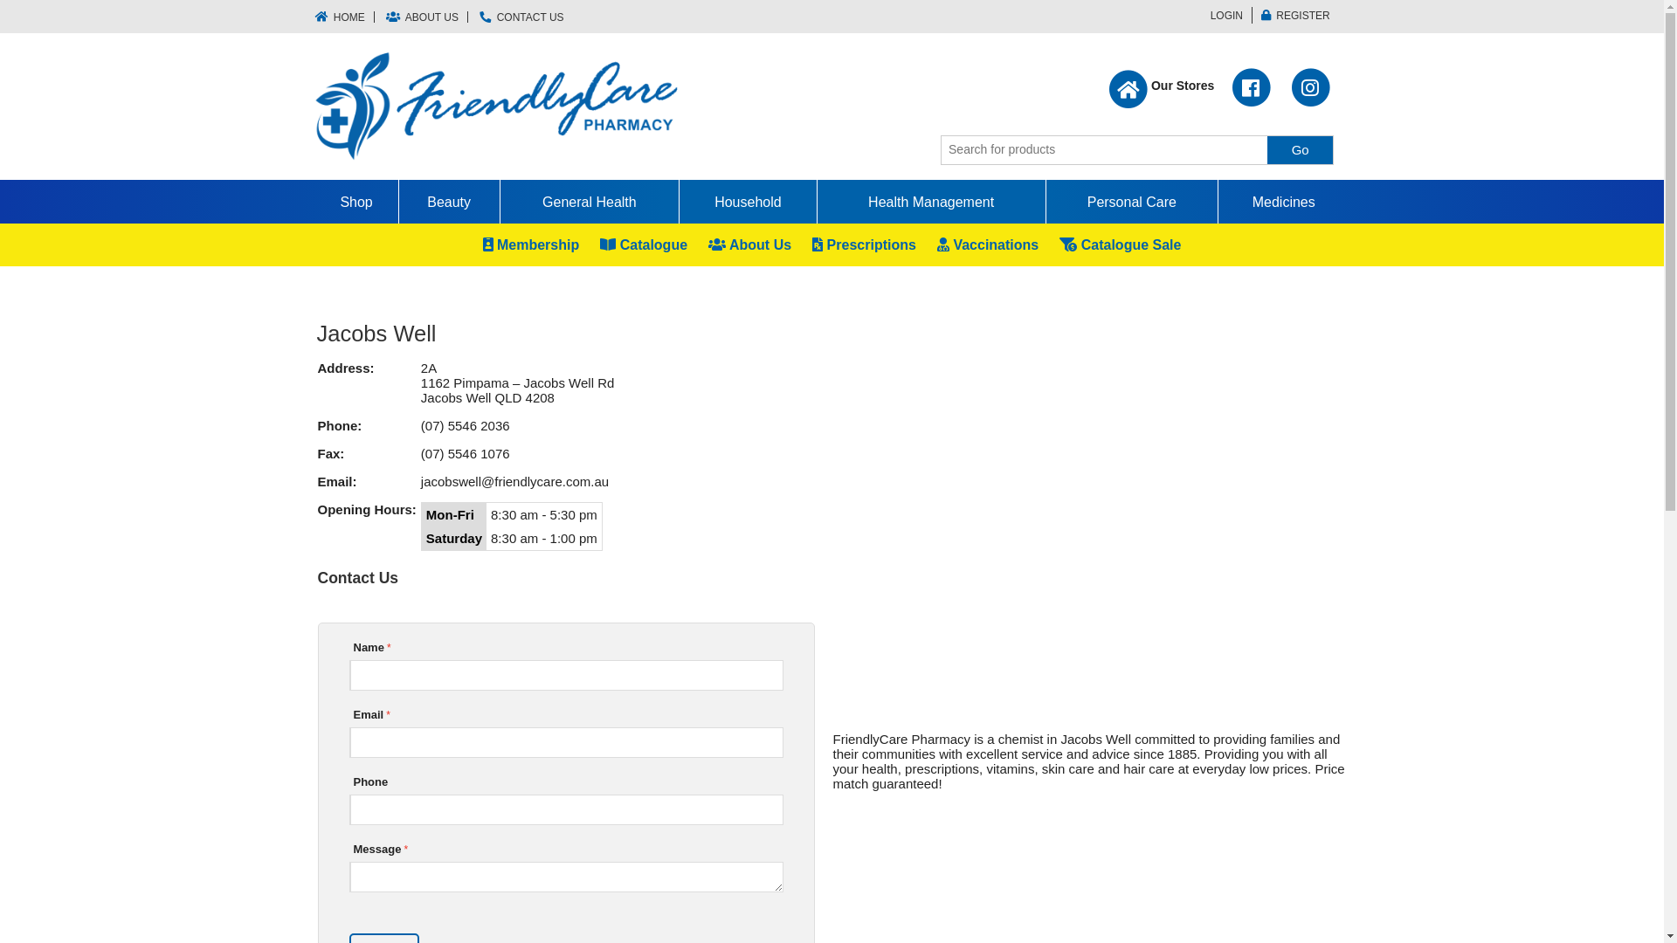  I want to click on CONTACT US, so click(521, 17).